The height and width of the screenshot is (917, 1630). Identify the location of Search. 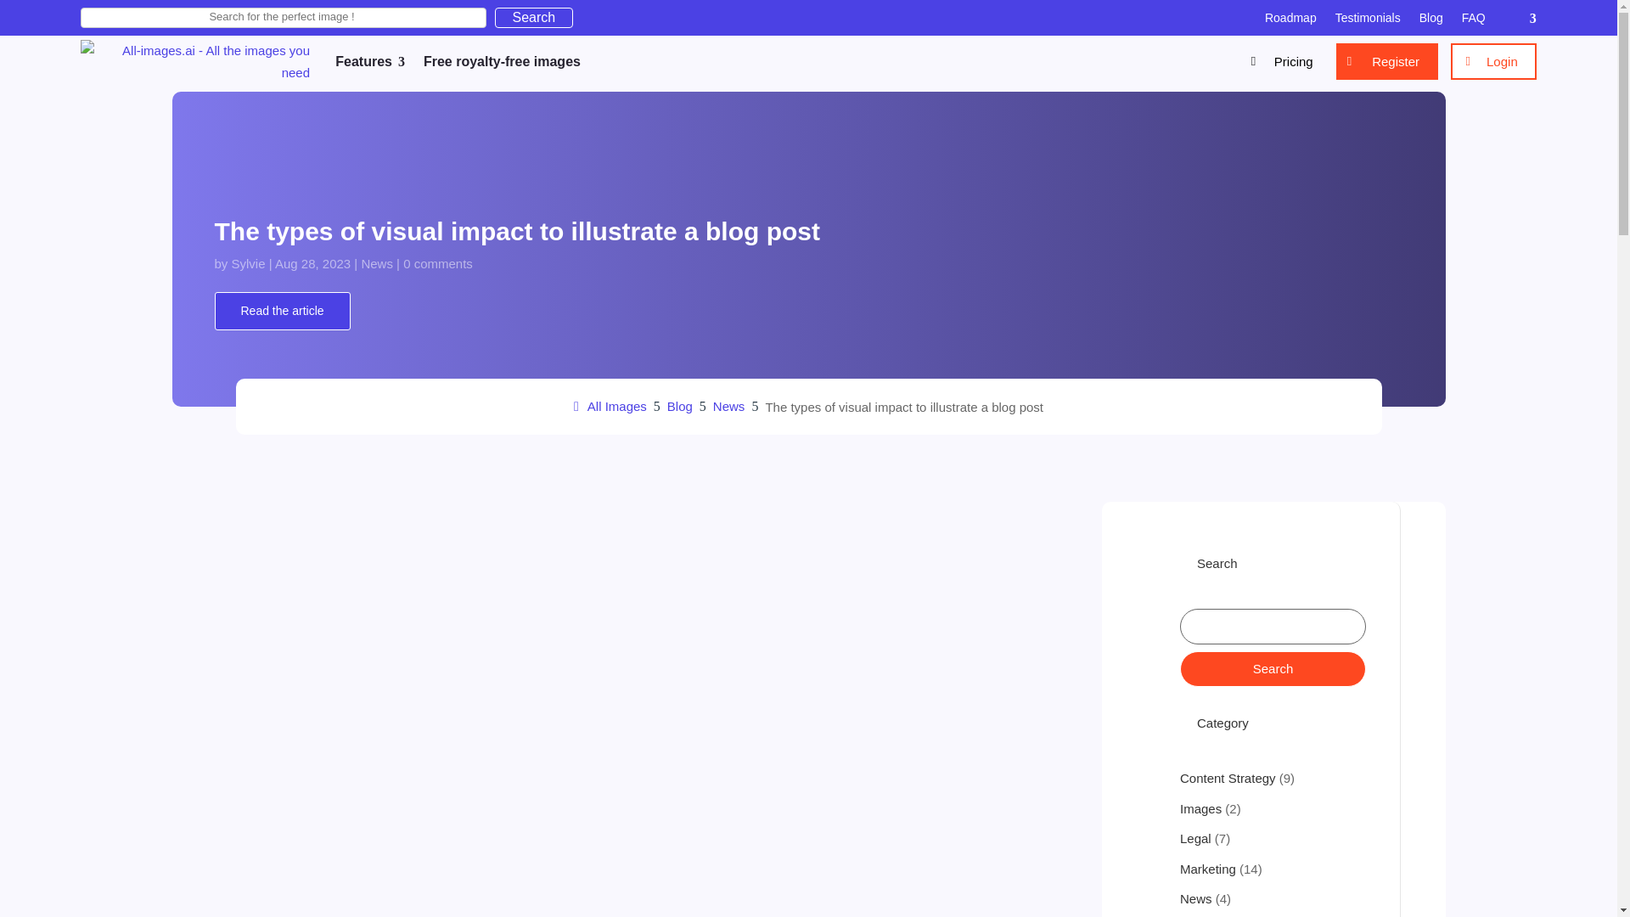
(534, 17).